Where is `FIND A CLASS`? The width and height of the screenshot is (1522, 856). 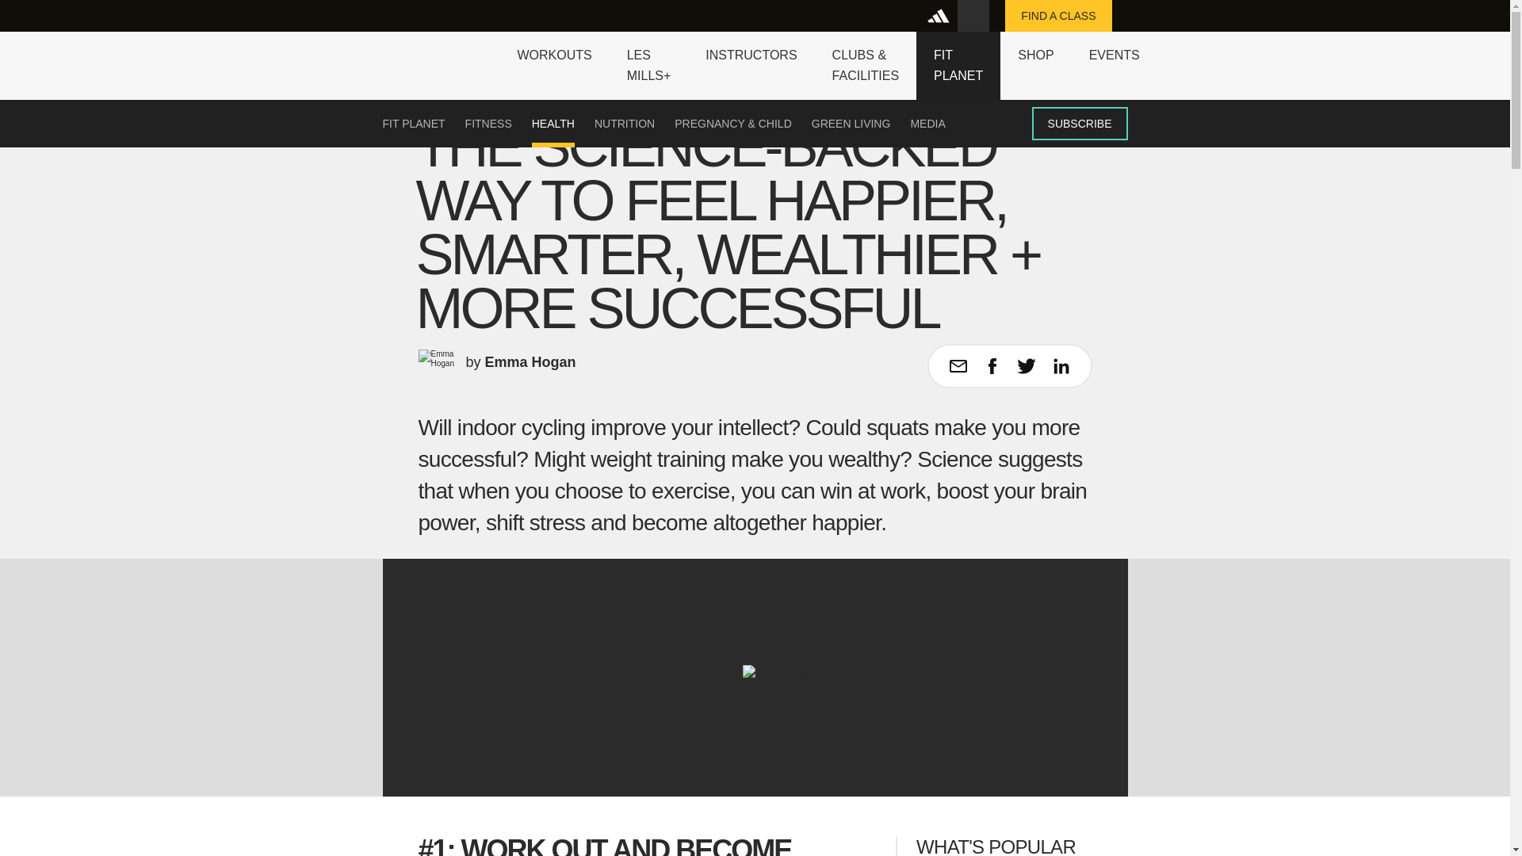
FIND A CLASS is located at coordinates (1057, 16).